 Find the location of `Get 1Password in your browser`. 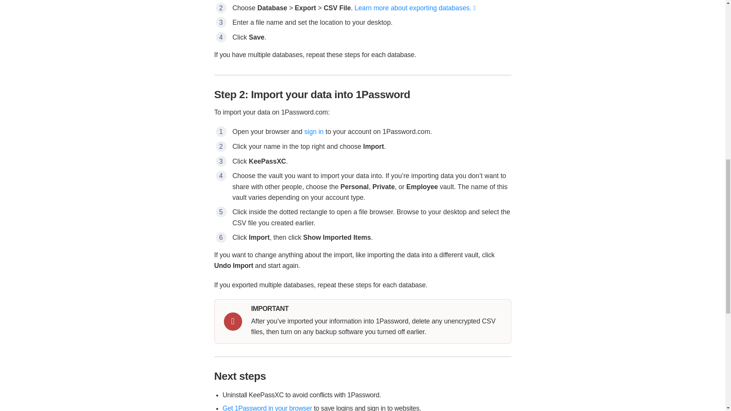

Get 1Password in your browser is located at coordinates (267, 408).